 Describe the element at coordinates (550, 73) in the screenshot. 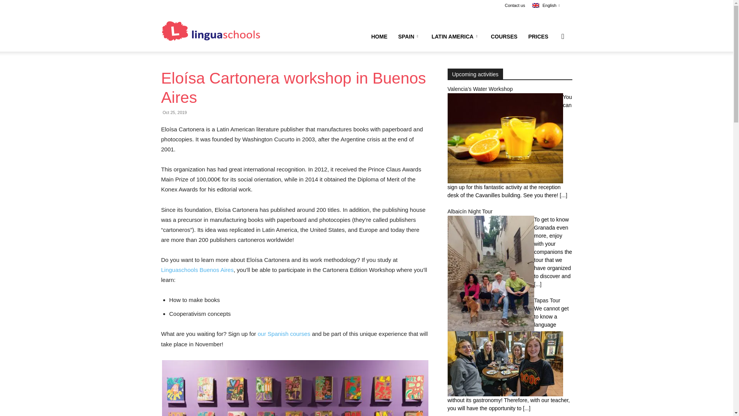

I see `Search` at that location.